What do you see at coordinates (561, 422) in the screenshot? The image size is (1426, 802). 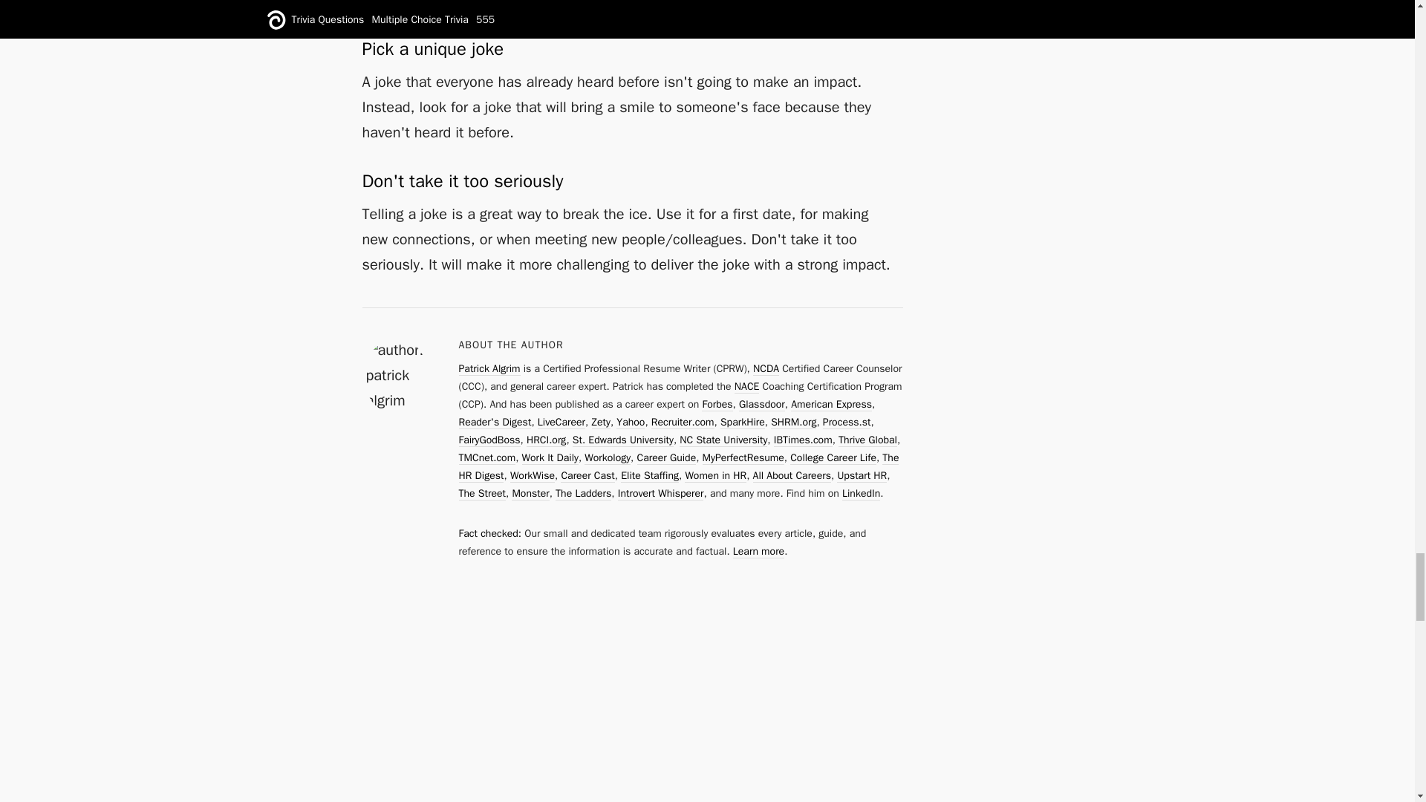 I see `LiveCareer` at bounding box center [561, 422].